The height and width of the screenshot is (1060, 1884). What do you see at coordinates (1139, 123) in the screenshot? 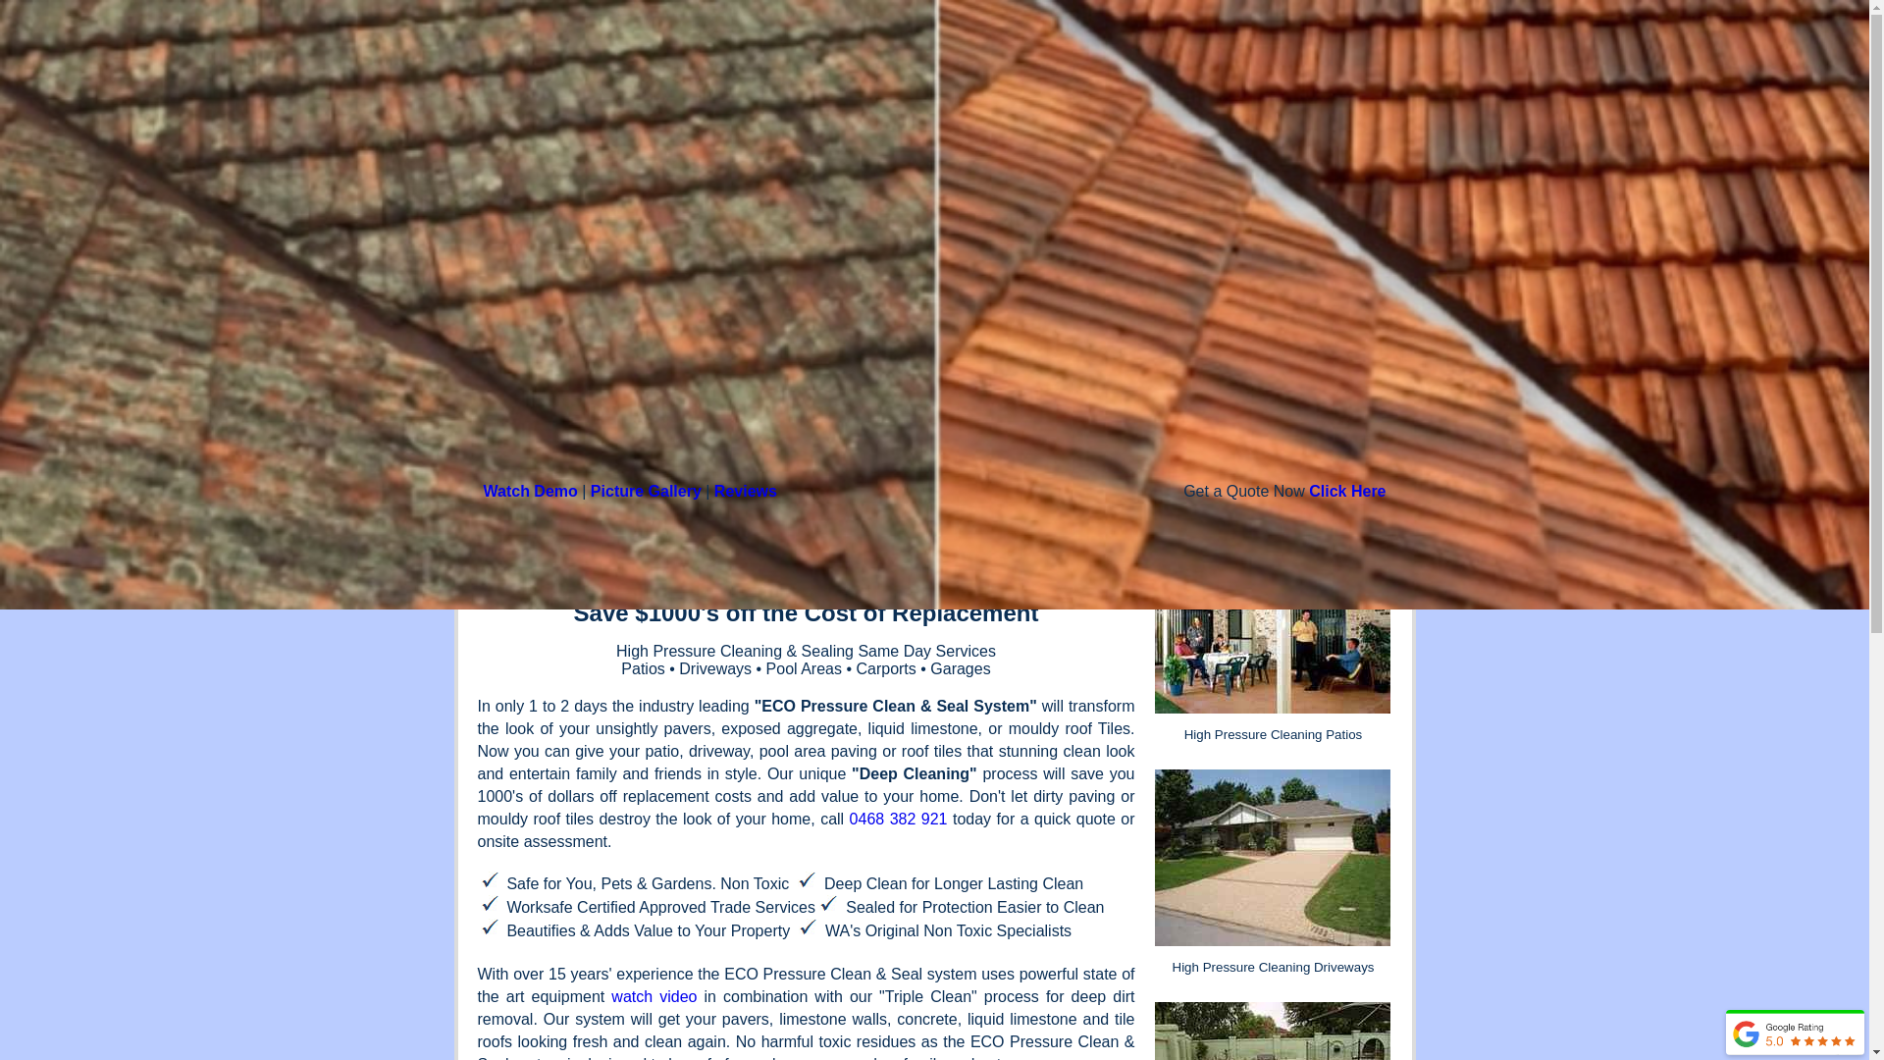
I see `Reviews` at bounding box center [1139, 123].